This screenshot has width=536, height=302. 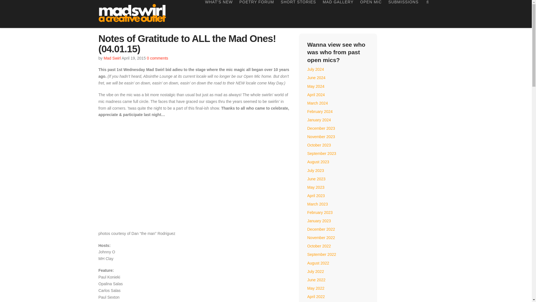 I want to click on June 2024, so click(x=316, y=78).